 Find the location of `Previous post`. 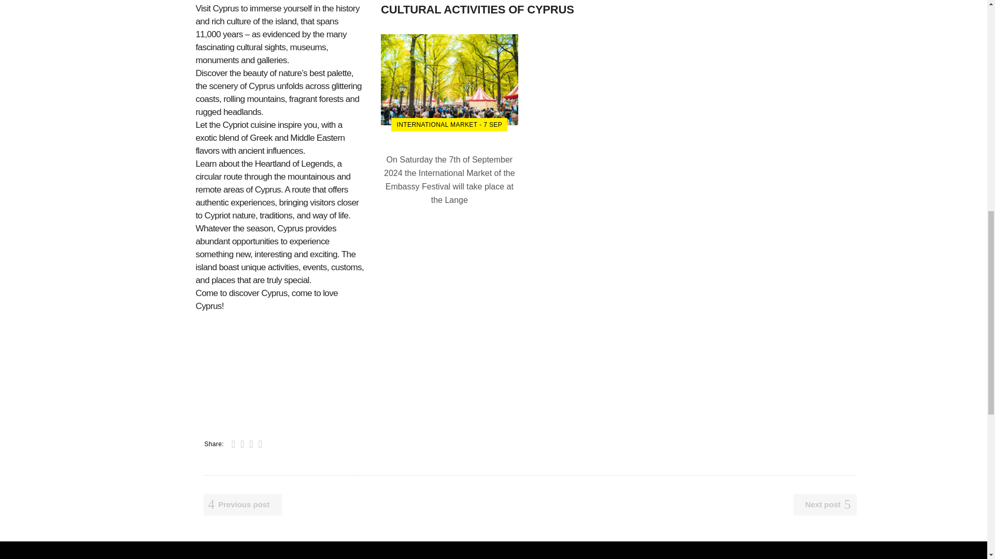

Previous post is located at coordinates (242, 504).